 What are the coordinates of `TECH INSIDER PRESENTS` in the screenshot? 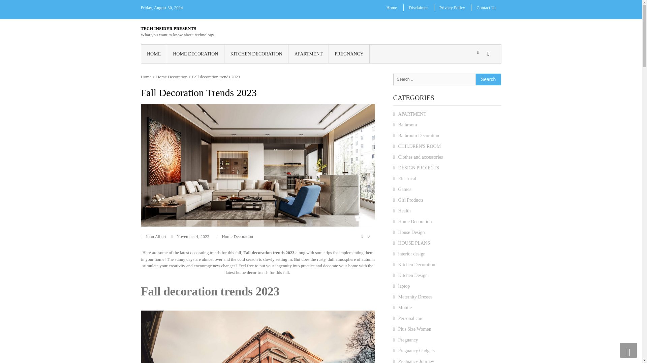 It's located at (168, 28).